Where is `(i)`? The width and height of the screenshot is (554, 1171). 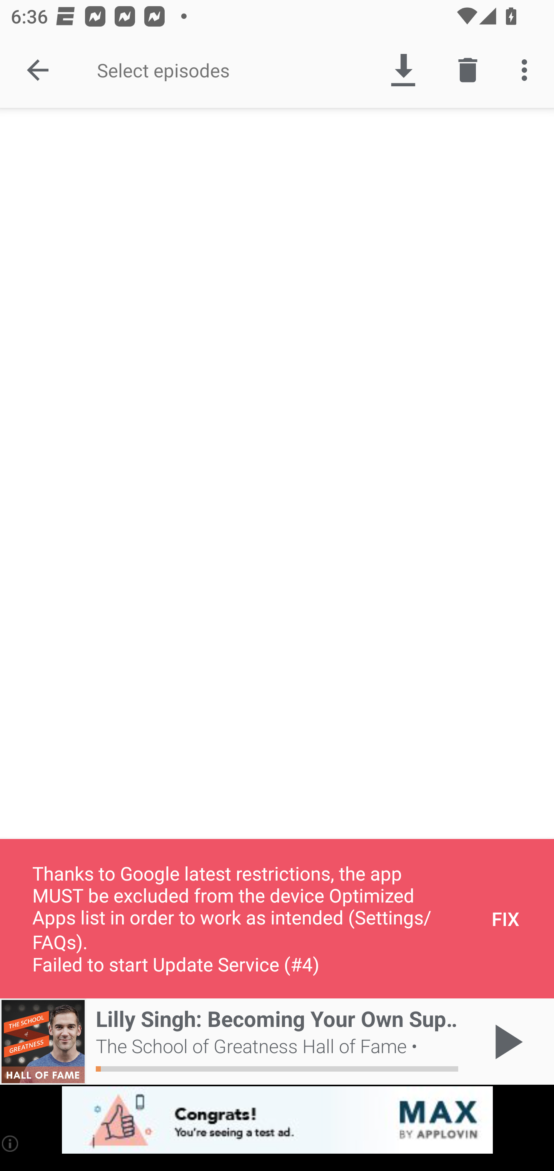
(i) is located at coordinates (11, 1143).